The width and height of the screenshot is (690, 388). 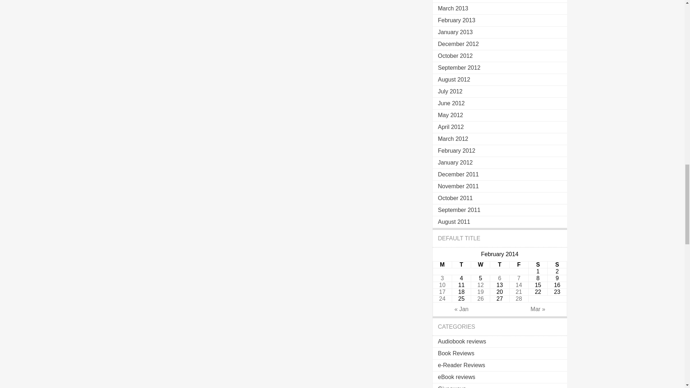 What do you see at coordinates (480, 265) in the screenshot?
I see `Wednesday` at bounding box center [480, 265].